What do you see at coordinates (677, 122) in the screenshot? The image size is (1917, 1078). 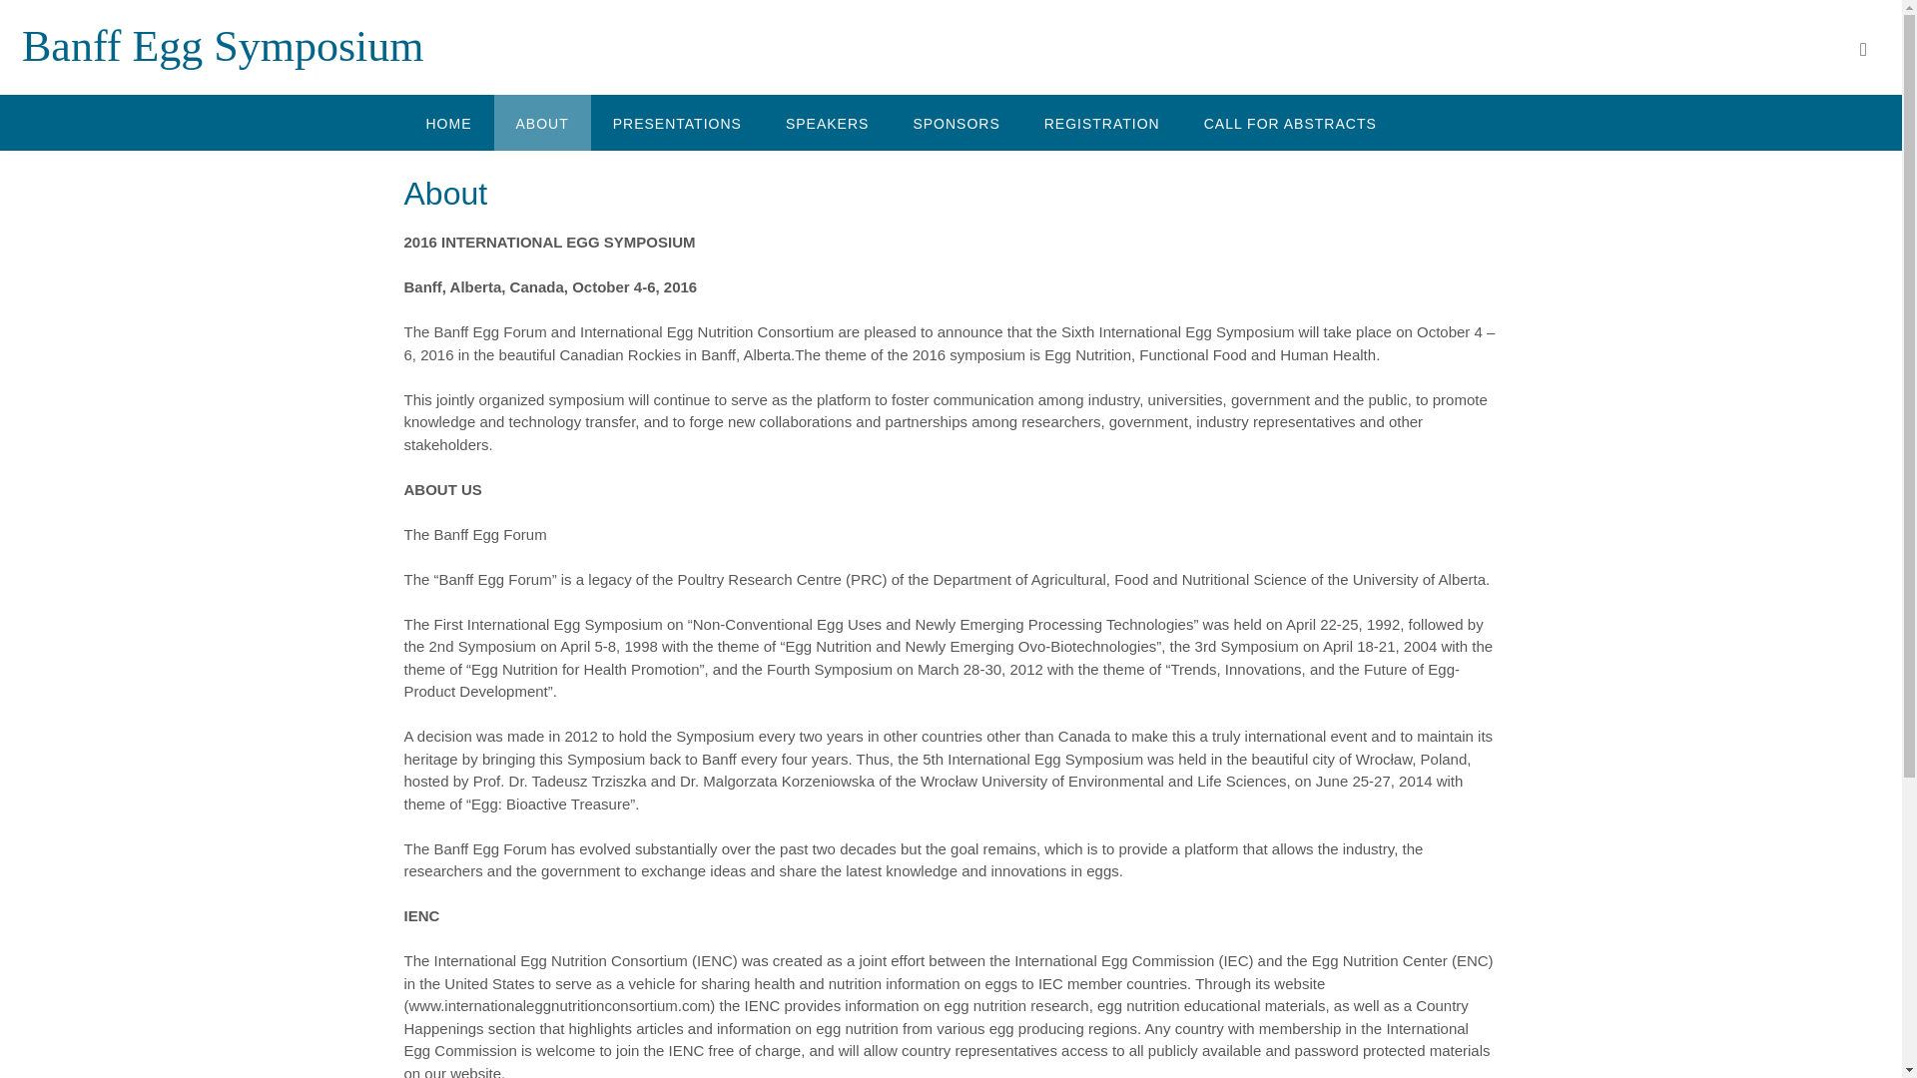 I see `PRESENTATIONS` at bounding box center [677, 122].